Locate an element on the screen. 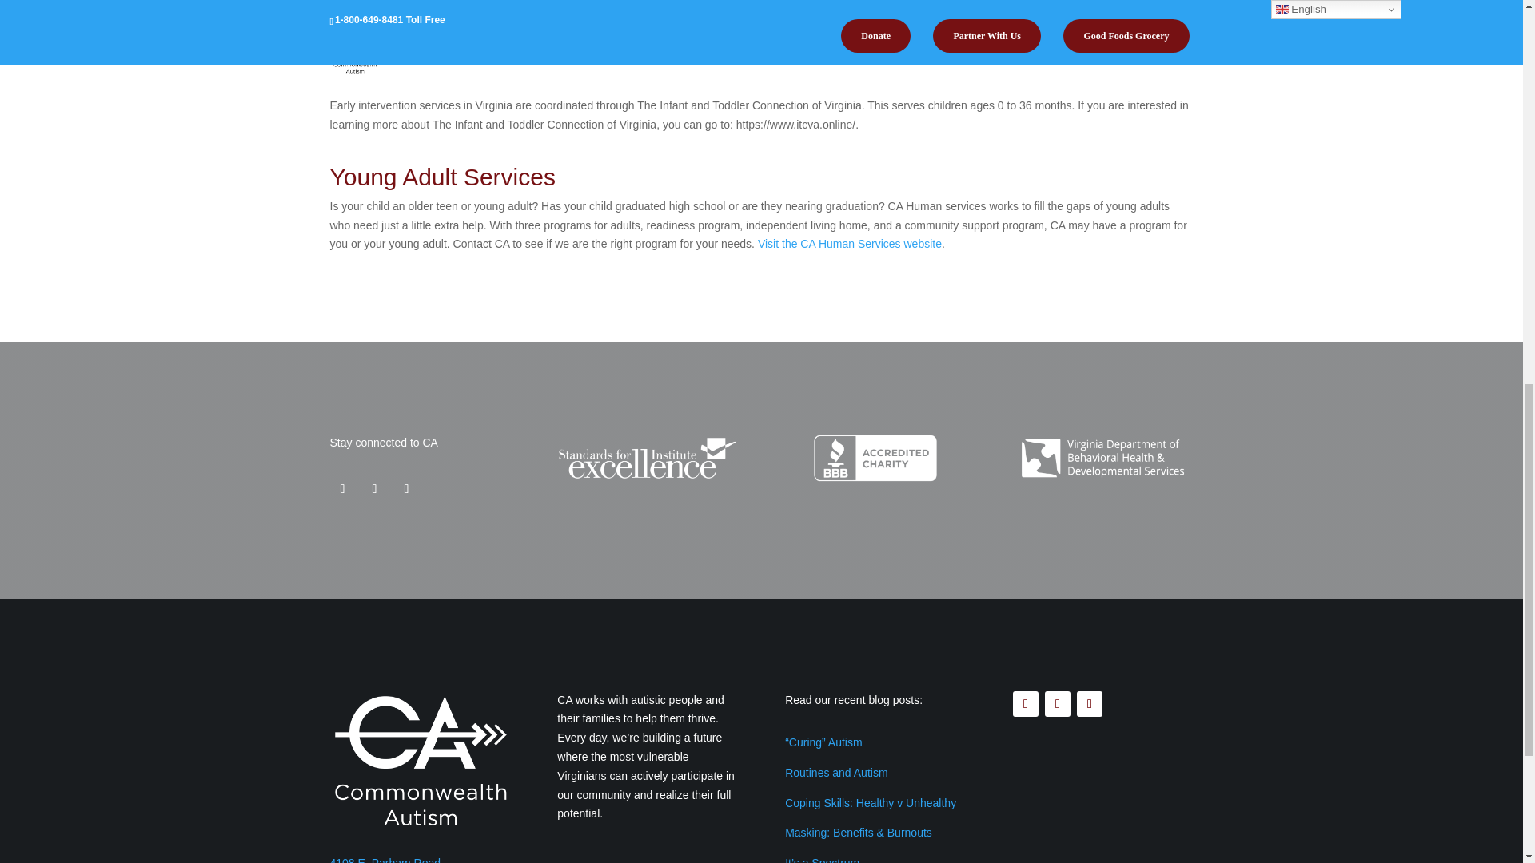 The width and height of the screenshot is (1535, 863). Follow on Instagram is located at coordinates (1057, 704).